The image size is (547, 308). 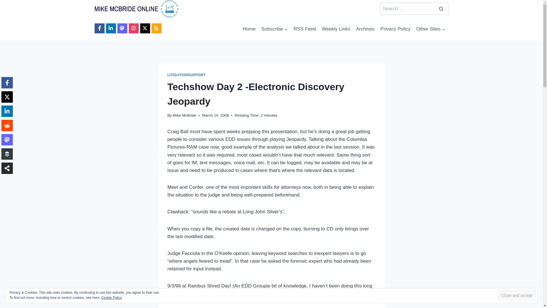 I want to click on LITIGATIONSUPPORT, so click(x=186, y=75).